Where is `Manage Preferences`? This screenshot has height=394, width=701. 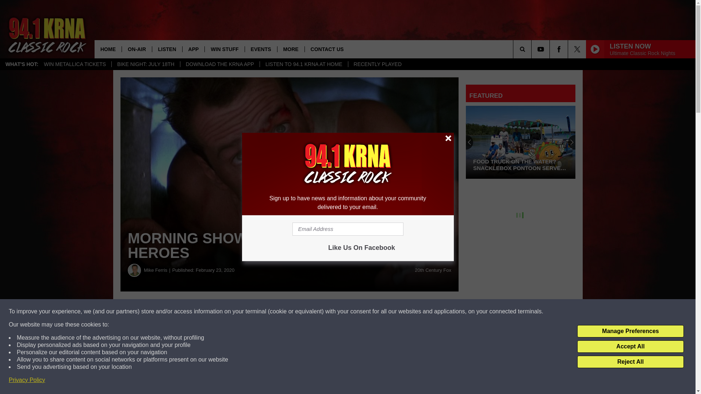 Manage Preferences is located at coordinates (630, 331).